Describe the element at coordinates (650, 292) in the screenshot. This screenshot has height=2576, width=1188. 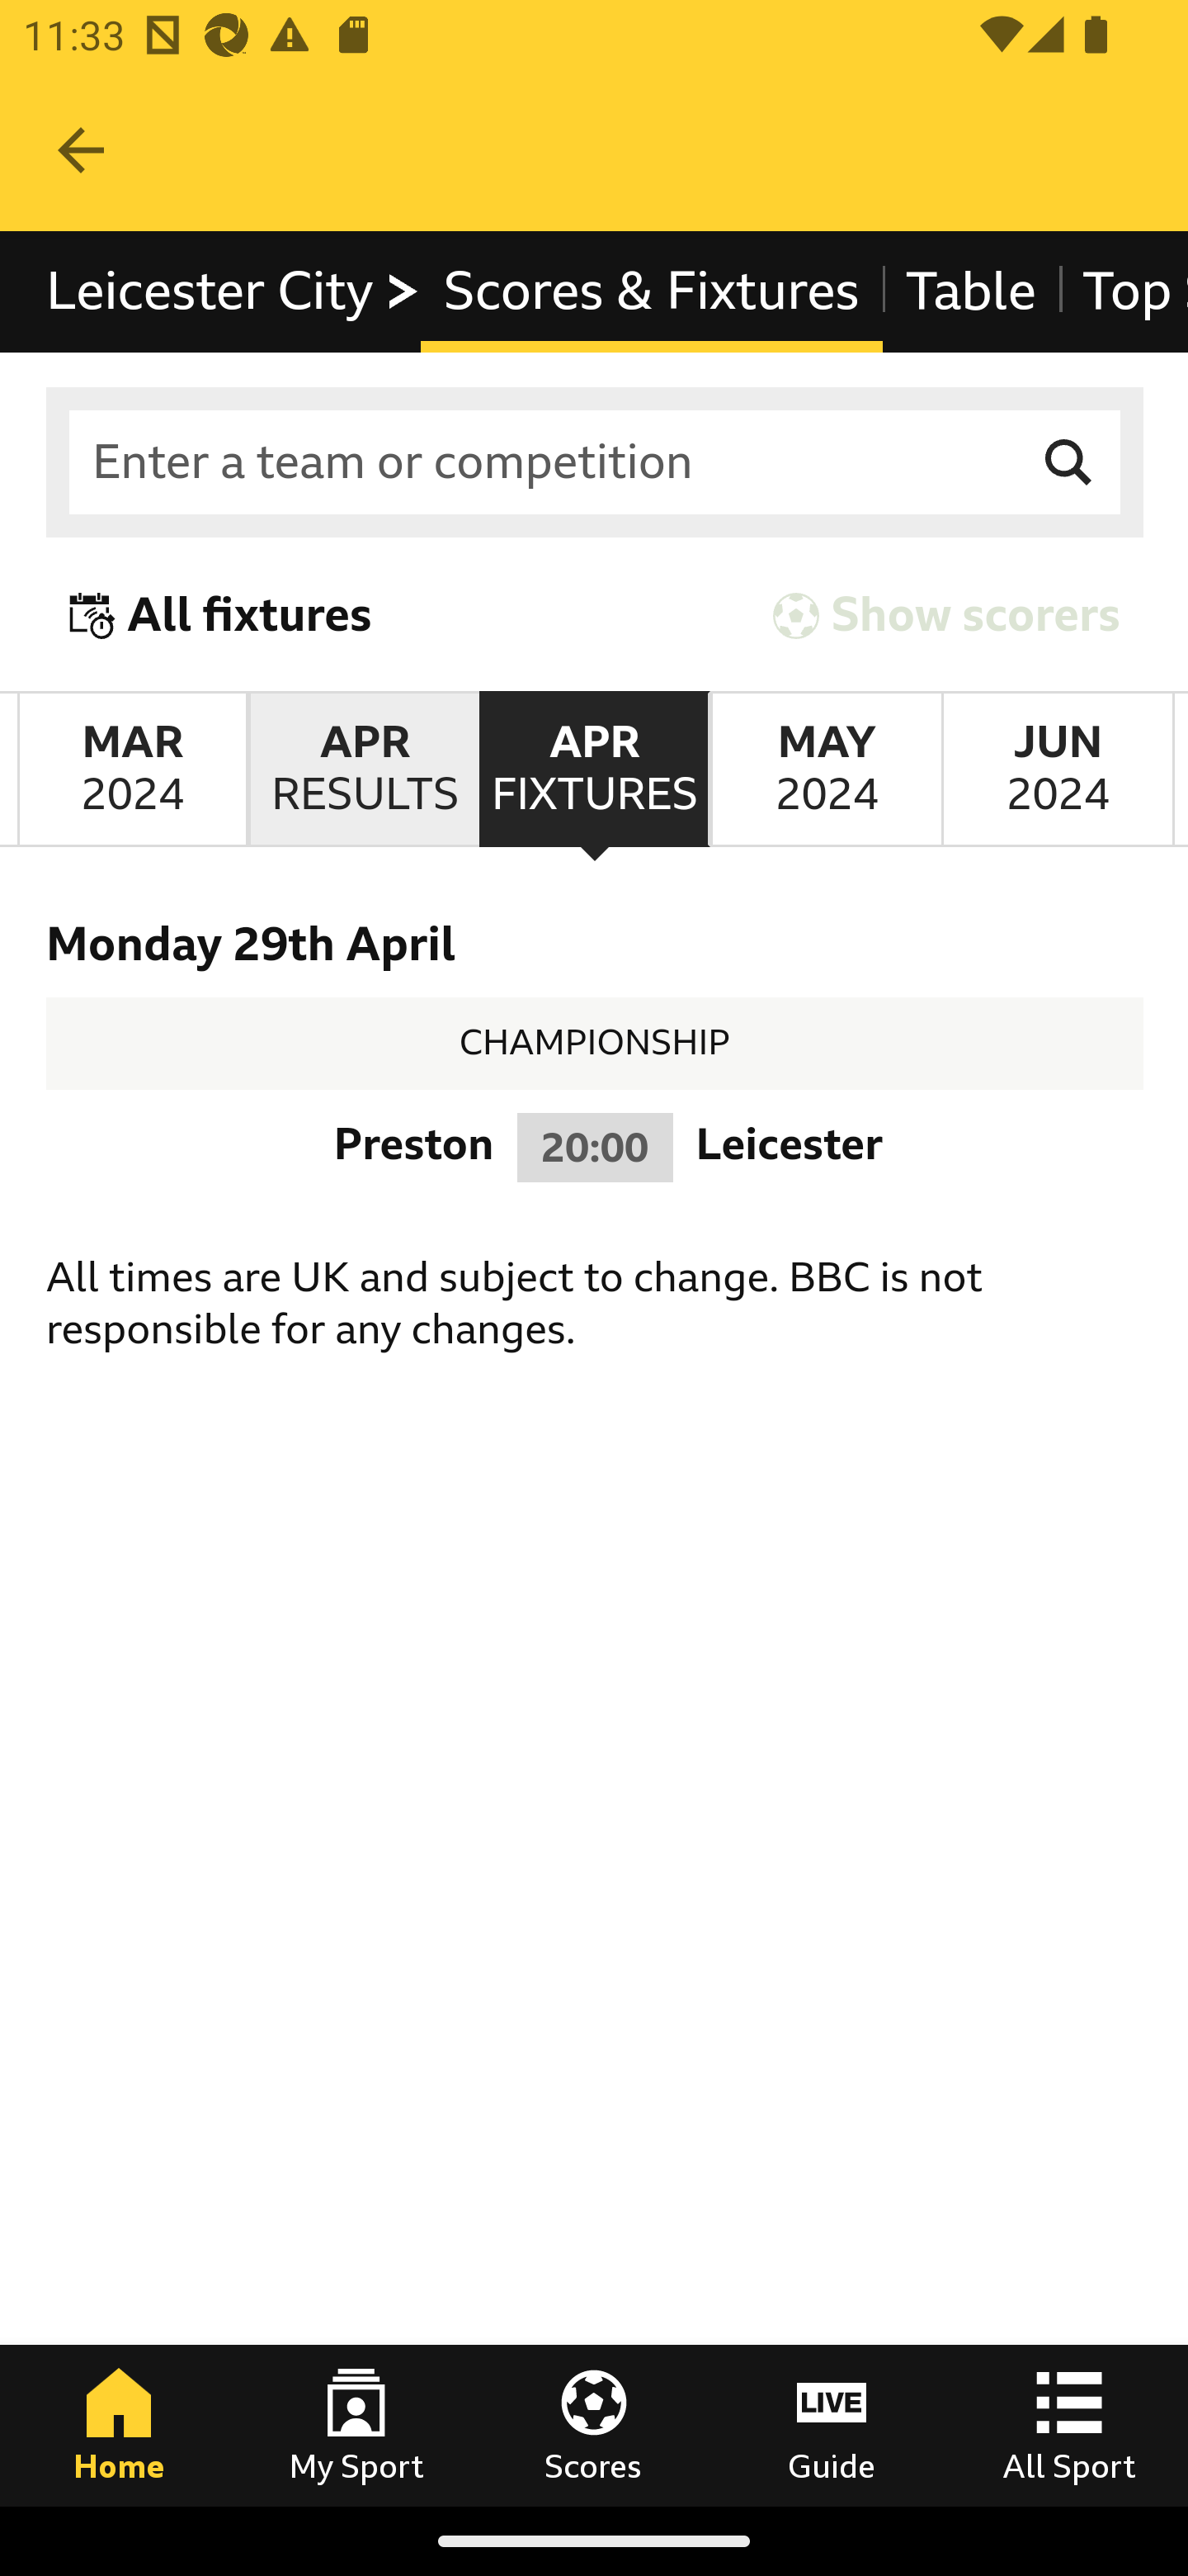
I see `Scores & Fixtures` at that location.